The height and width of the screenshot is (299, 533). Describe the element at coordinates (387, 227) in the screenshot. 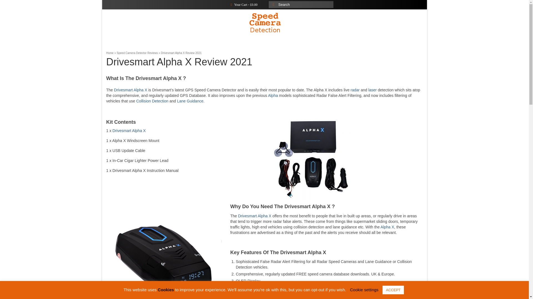

I see `Alpha X` at that location.